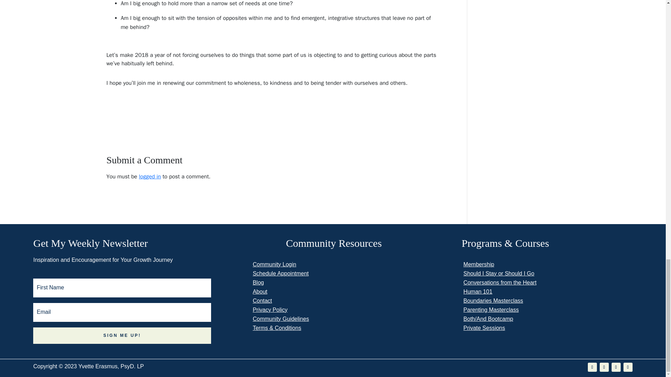 Image resolution: width=671 pixels, height=377 pixels. I want to click on SIGN ME UP!, so click(122, 336).